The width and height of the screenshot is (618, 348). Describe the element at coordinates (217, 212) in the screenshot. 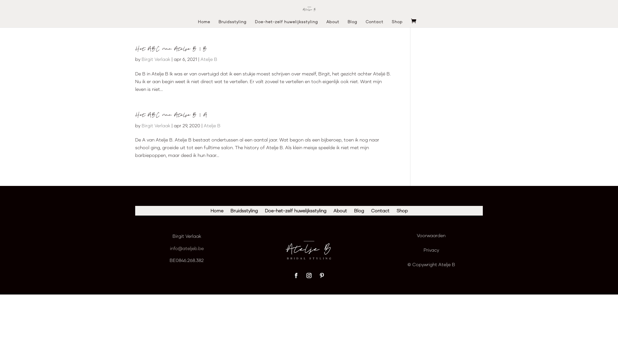

I see `Home` at that location.